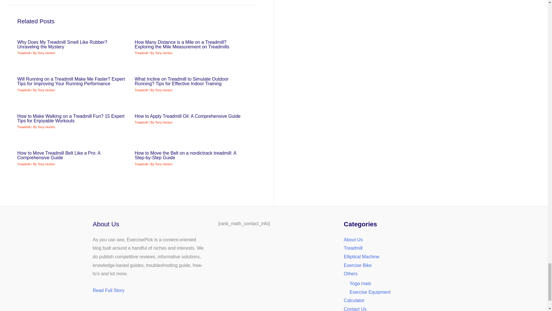 The width and height of the screenshot is (552, 311). Describe the element at coordinates (164, 122) in the screenshot. I see `View all posts by Tony Horton` at that location.